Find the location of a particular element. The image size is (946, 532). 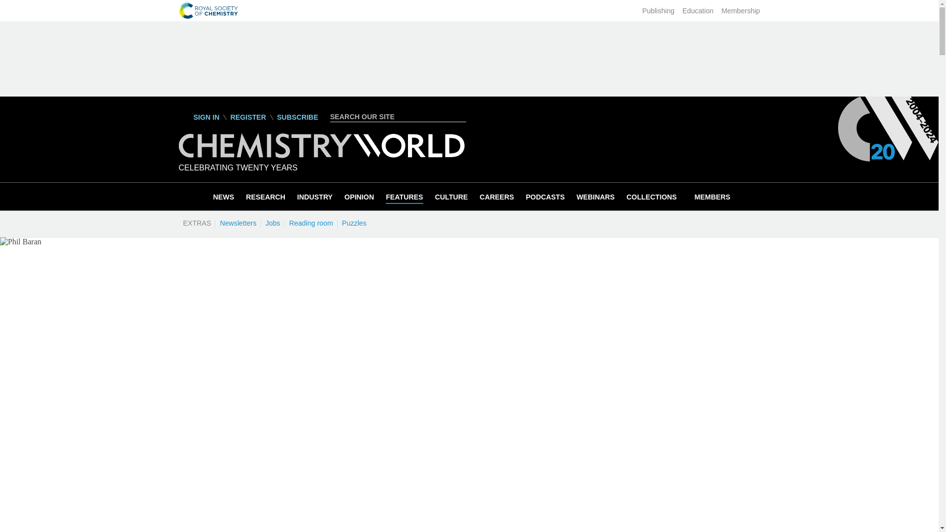

REGISTER is located at coordinates (247, 117).